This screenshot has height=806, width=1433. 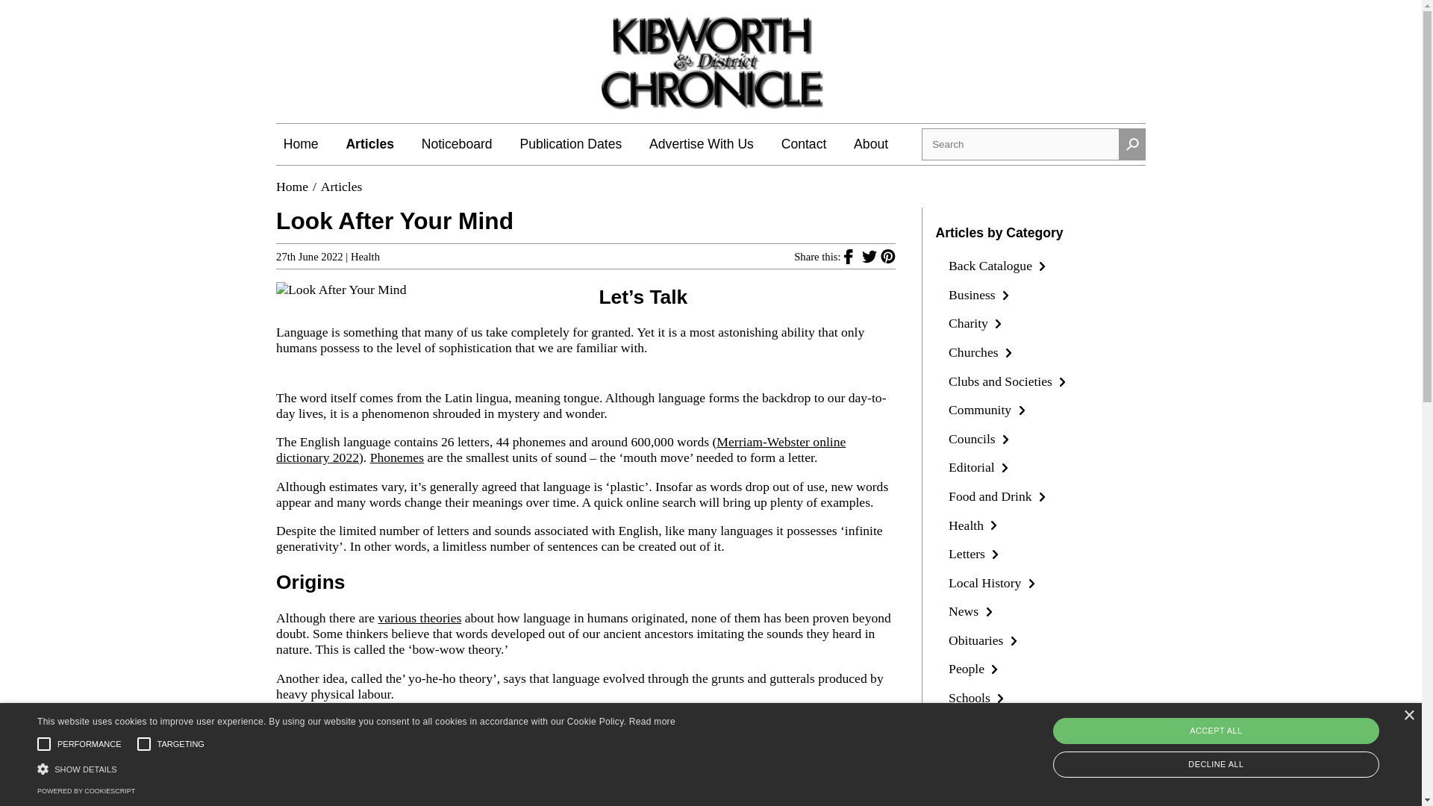 What do you see at coordinates (988, 409) in the screenshot?
I see `Community` at bounding box center [988, 409].